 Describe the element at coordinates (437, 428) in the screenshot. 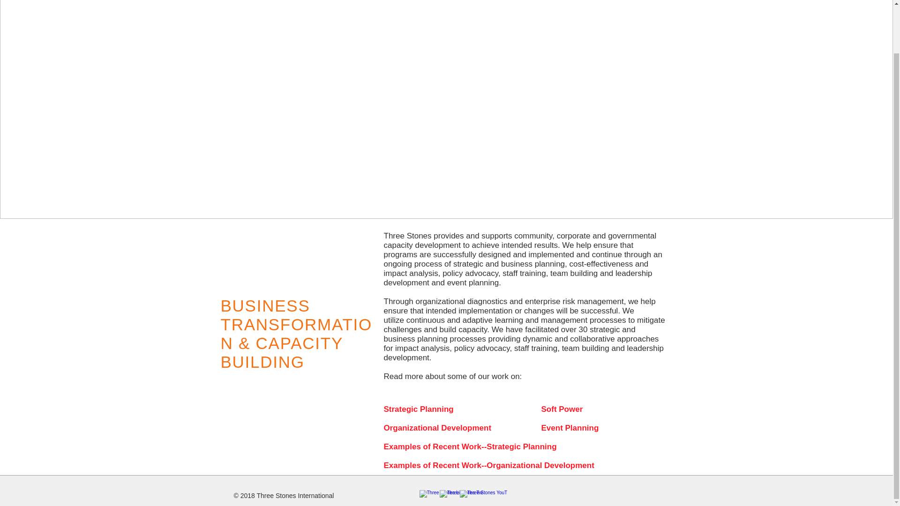

I see `Organizational Development` at that location.